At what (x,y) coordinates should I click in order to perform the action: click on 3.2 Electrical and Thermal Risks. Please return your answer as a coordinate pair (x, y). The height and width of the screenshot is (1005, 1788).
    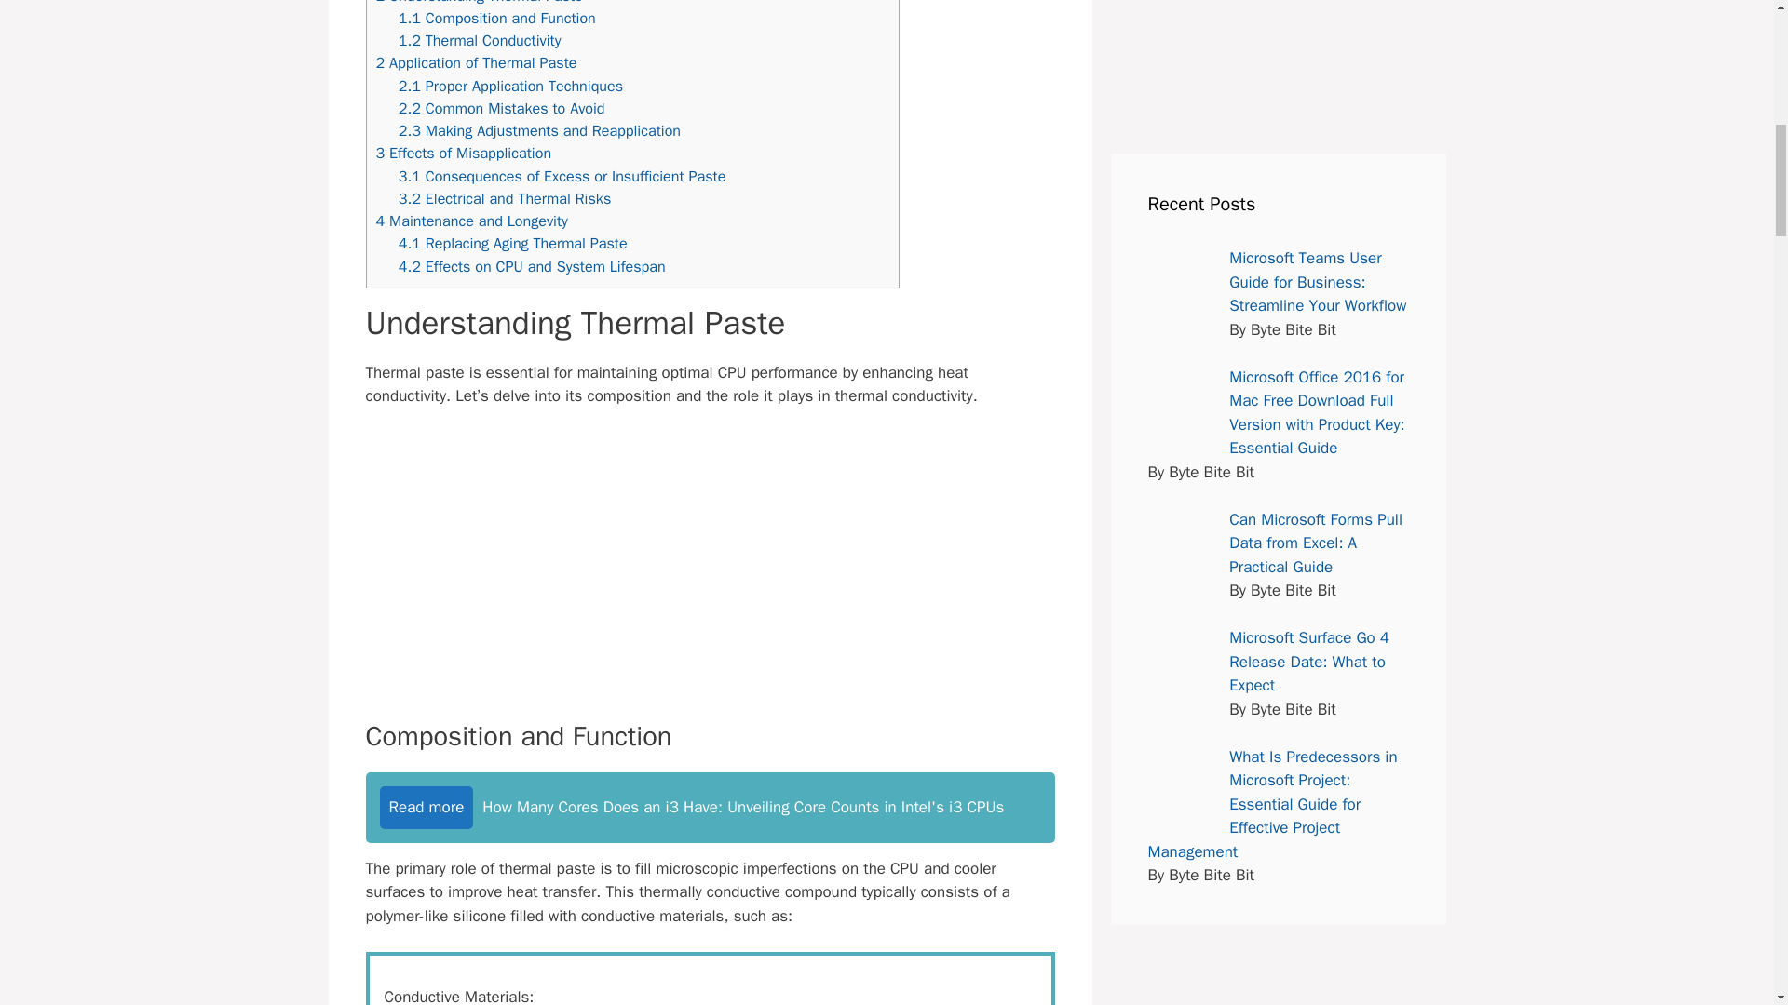
    Looking at the image, I should click on (505, 198).